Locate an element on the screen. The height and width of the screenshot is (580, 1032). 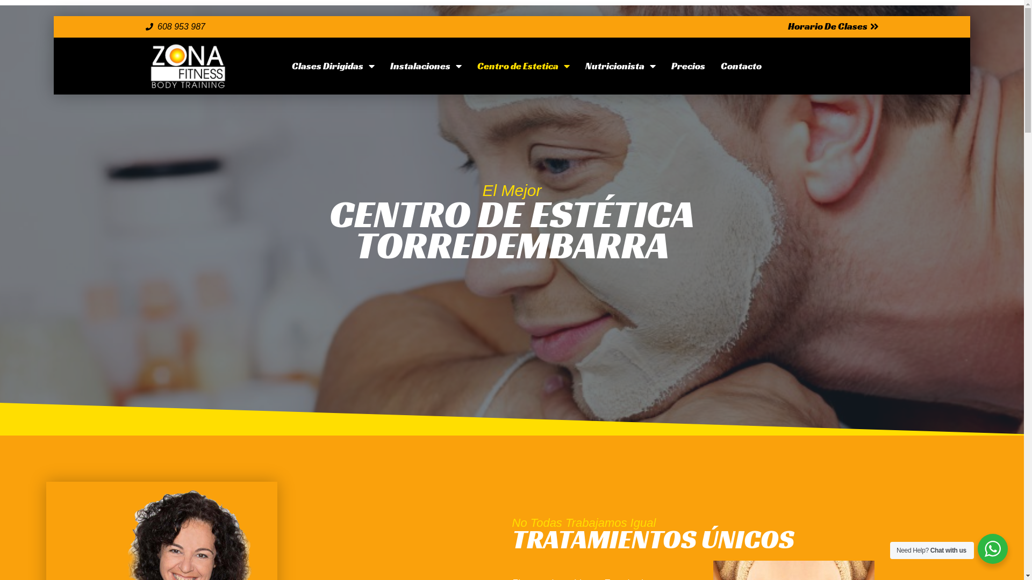
Nutricionista is located at coordinates (620, 66).